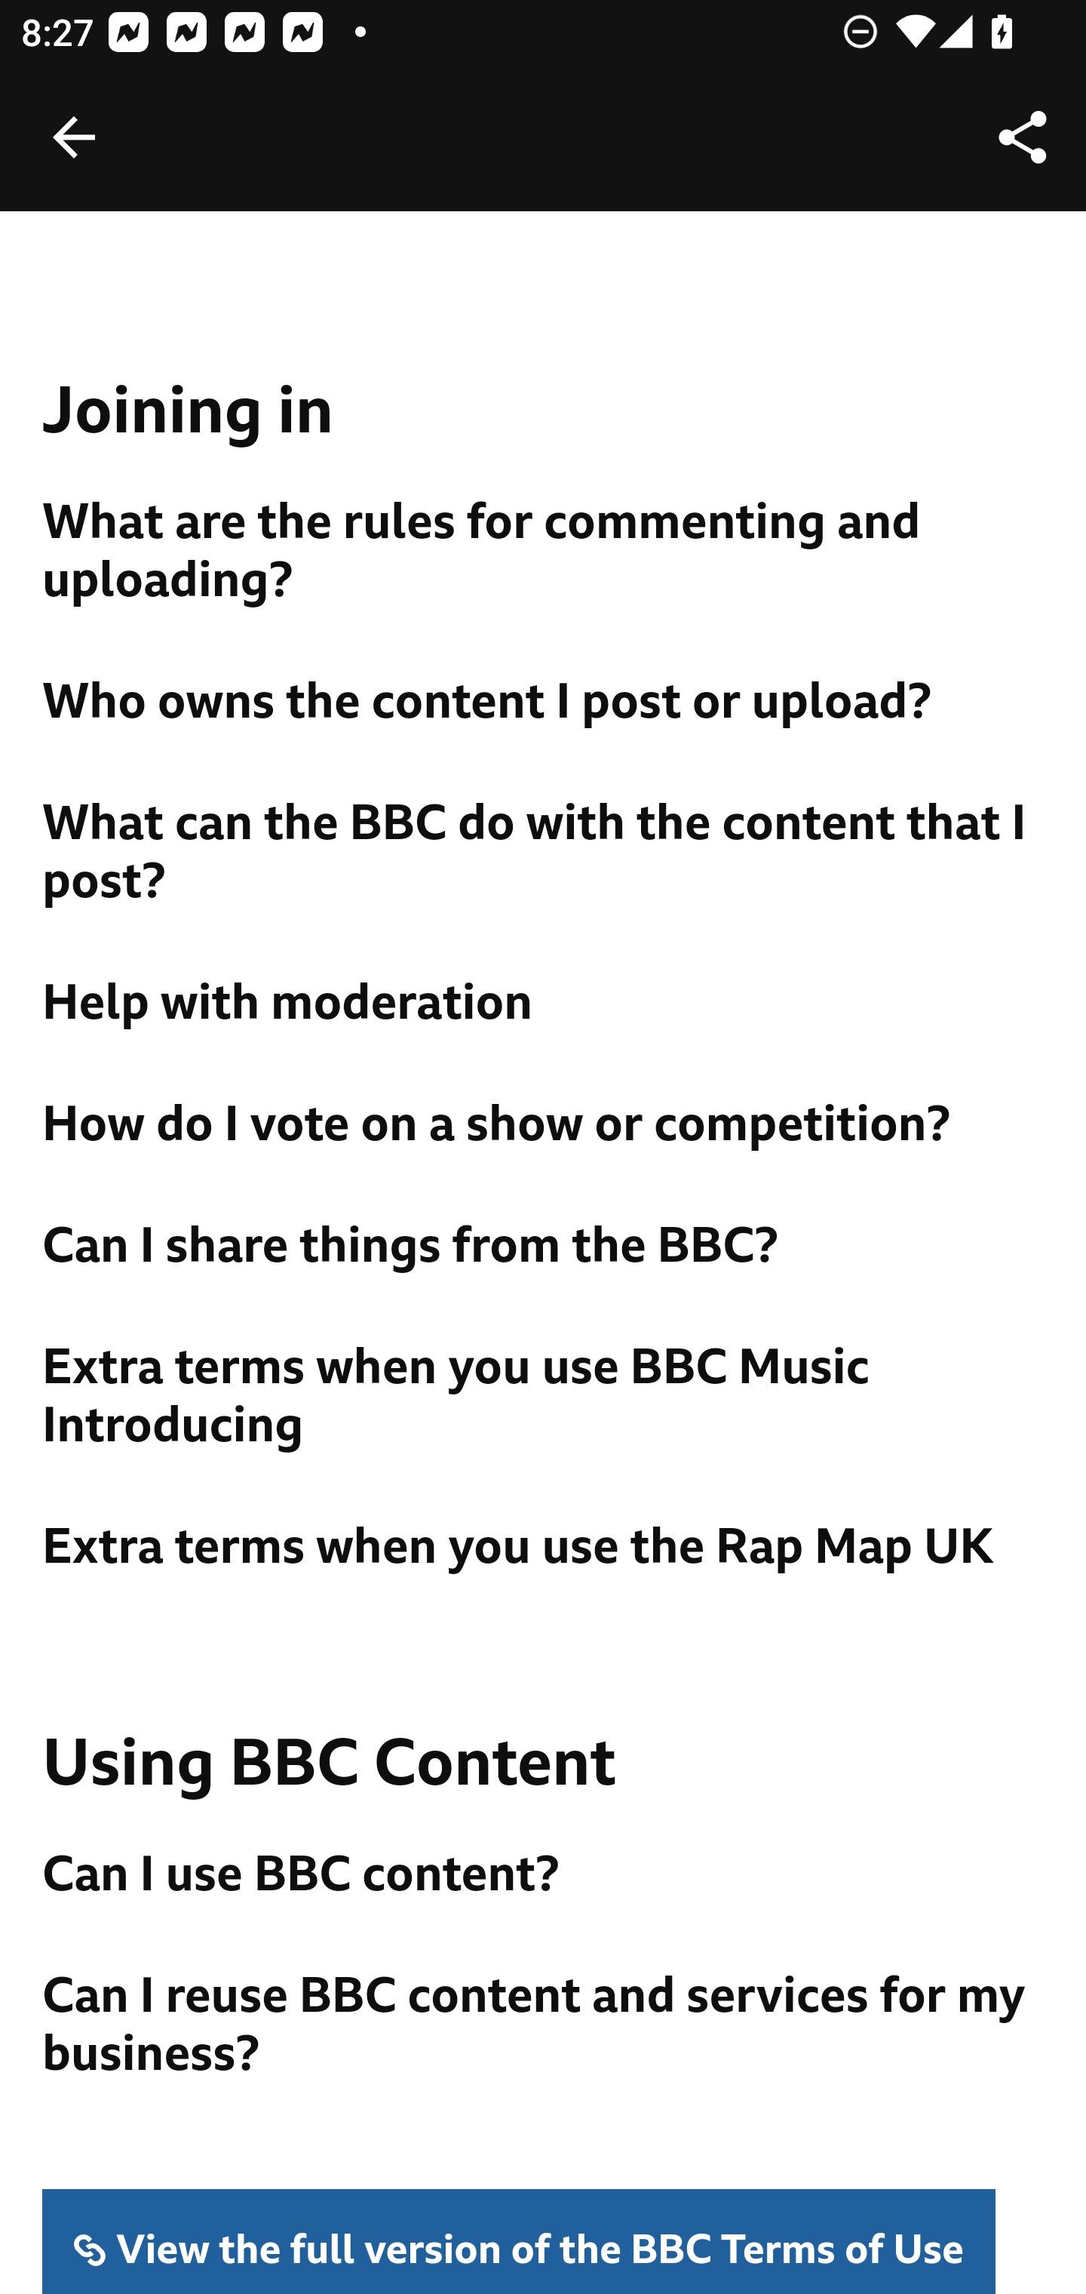 The image size is (1086, 2294). Describe the element at coordinates (74, 137) in the screenshot. I see `Back` at that location.